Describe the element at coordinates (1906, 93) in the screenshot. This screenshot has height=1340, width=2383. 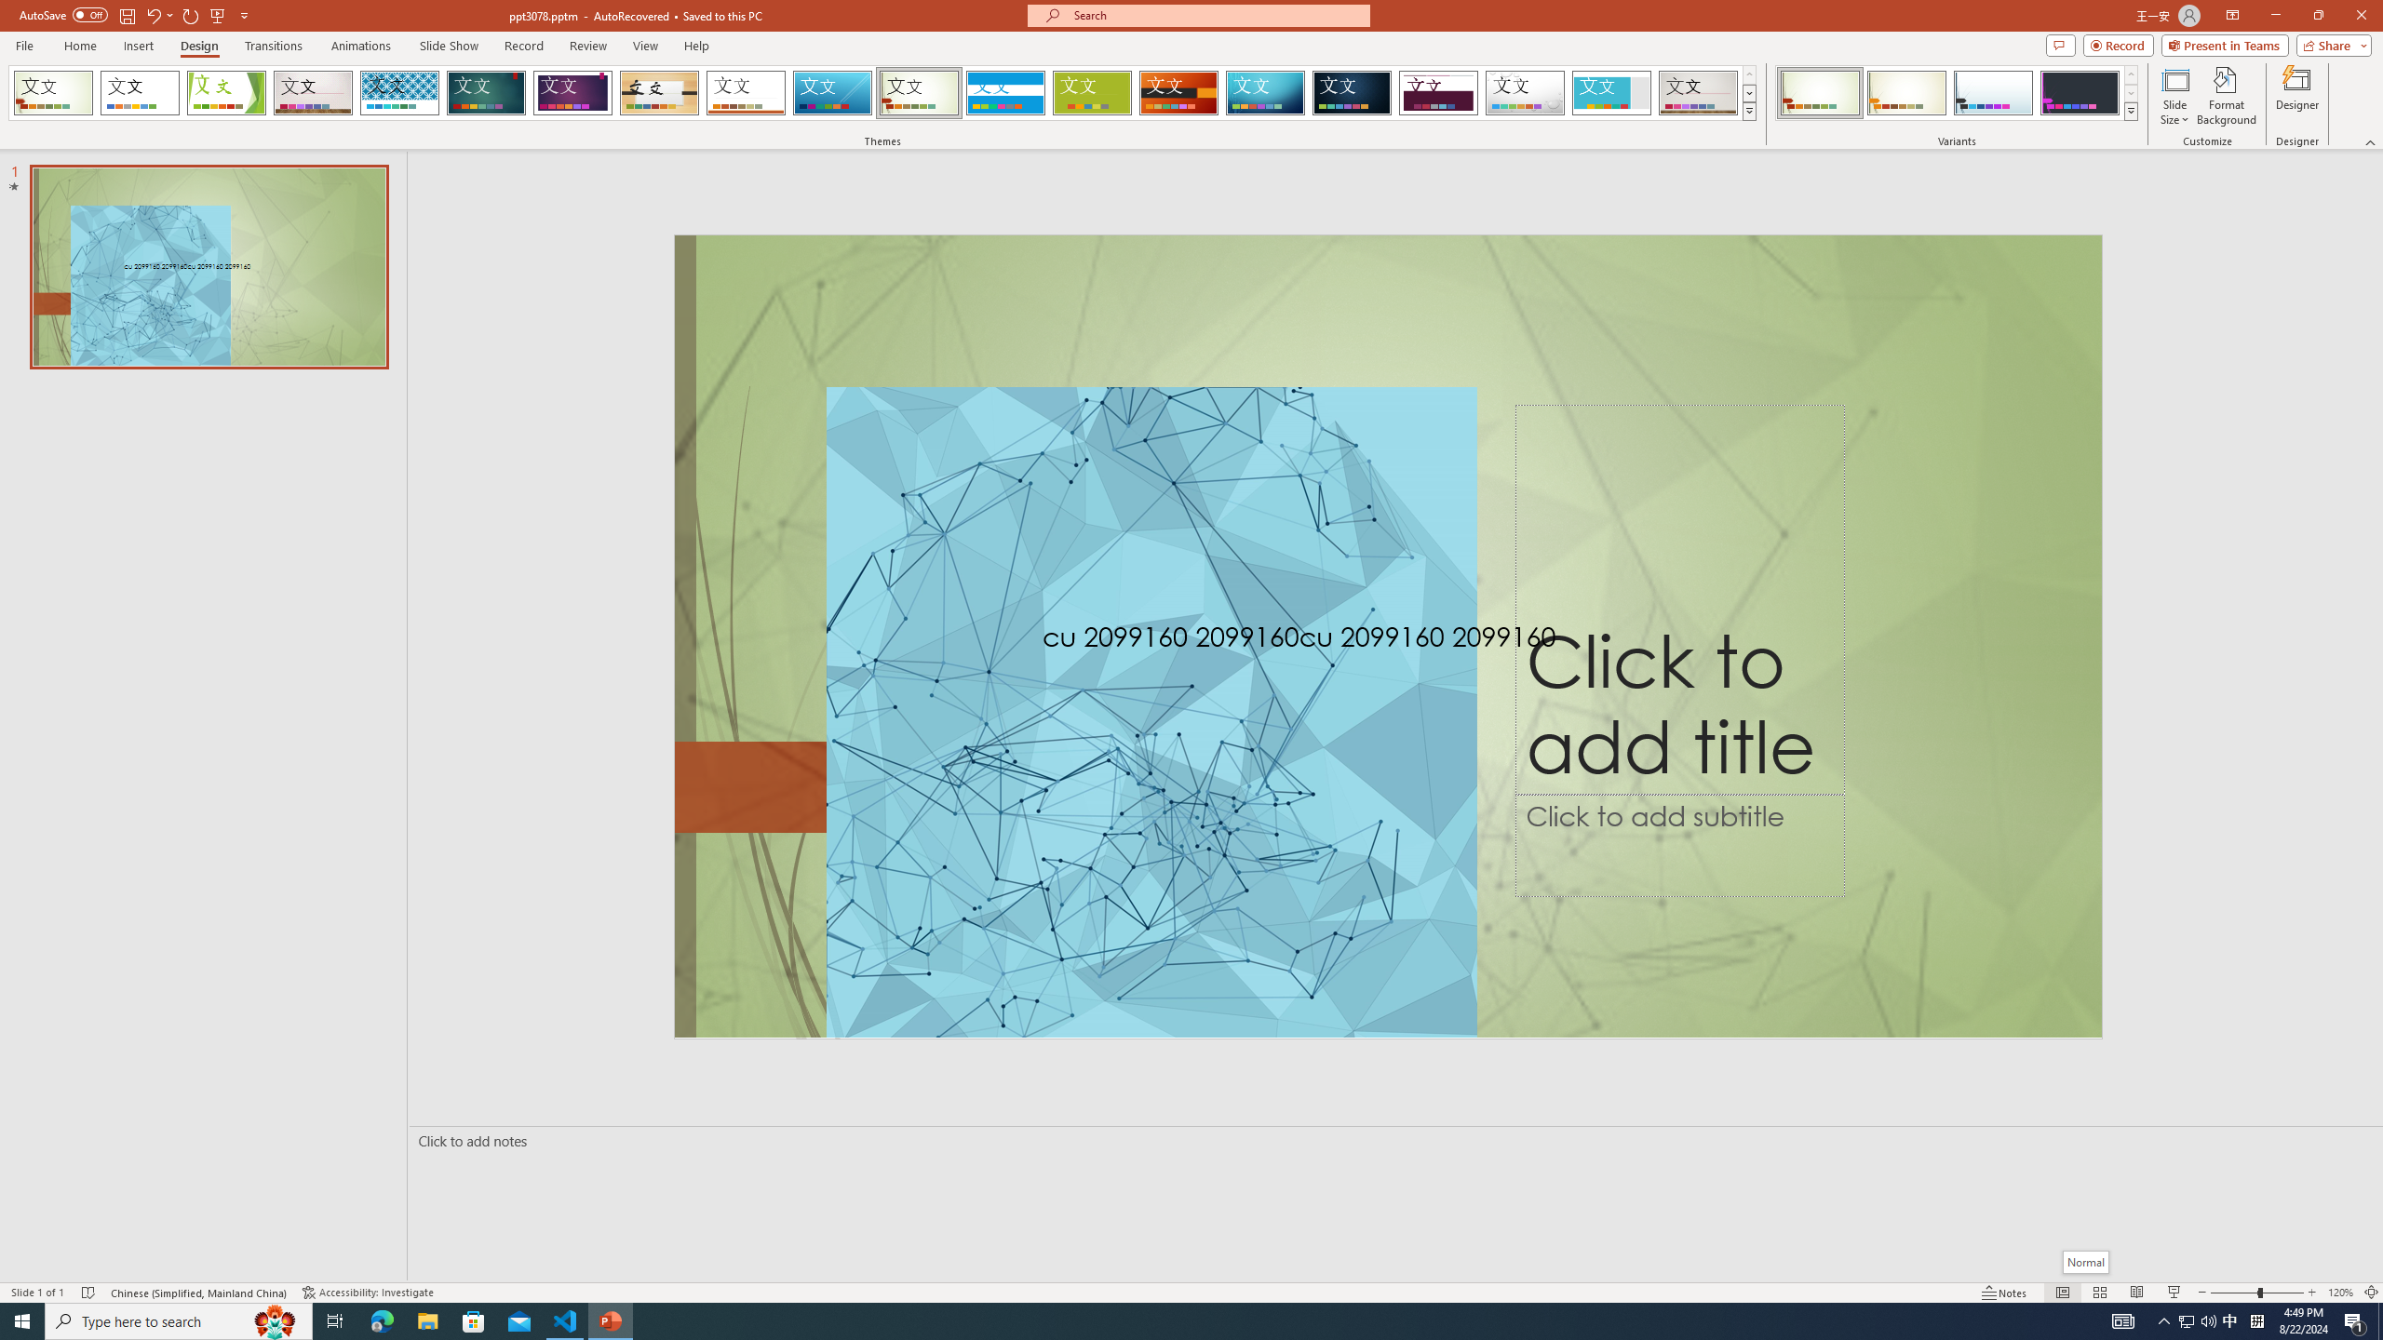
I see `Wisp Variant 2` at that location.